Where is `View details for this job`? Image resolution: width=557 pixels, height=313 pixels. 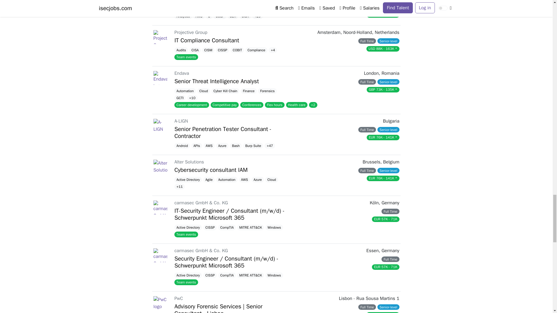
View details for this job is located at coordinates (287, 46).